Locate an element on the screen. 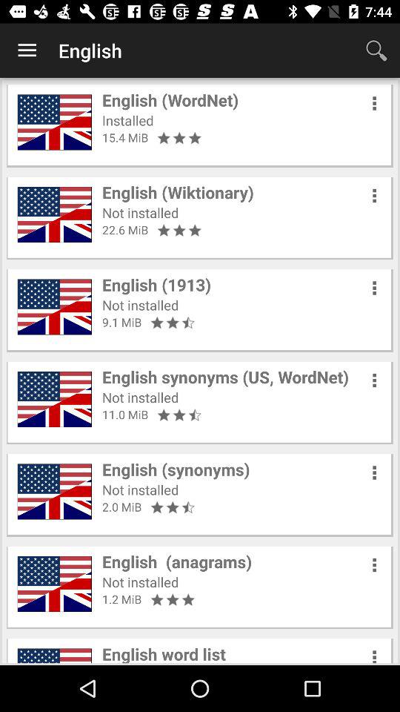 This screenshot has height=712, width=400. flip to 15.4 mib is located at coordinates (125, 137).